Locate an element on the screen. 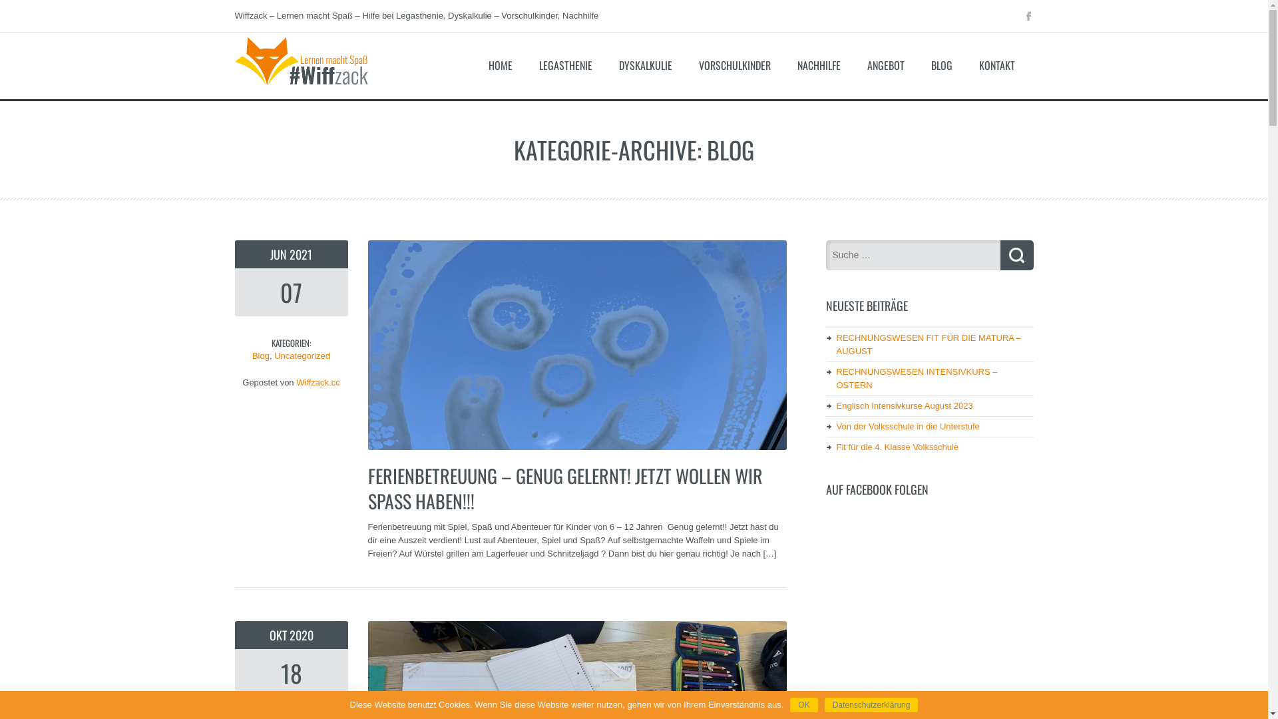  Suche nach: is located at coordinates (913, 255).